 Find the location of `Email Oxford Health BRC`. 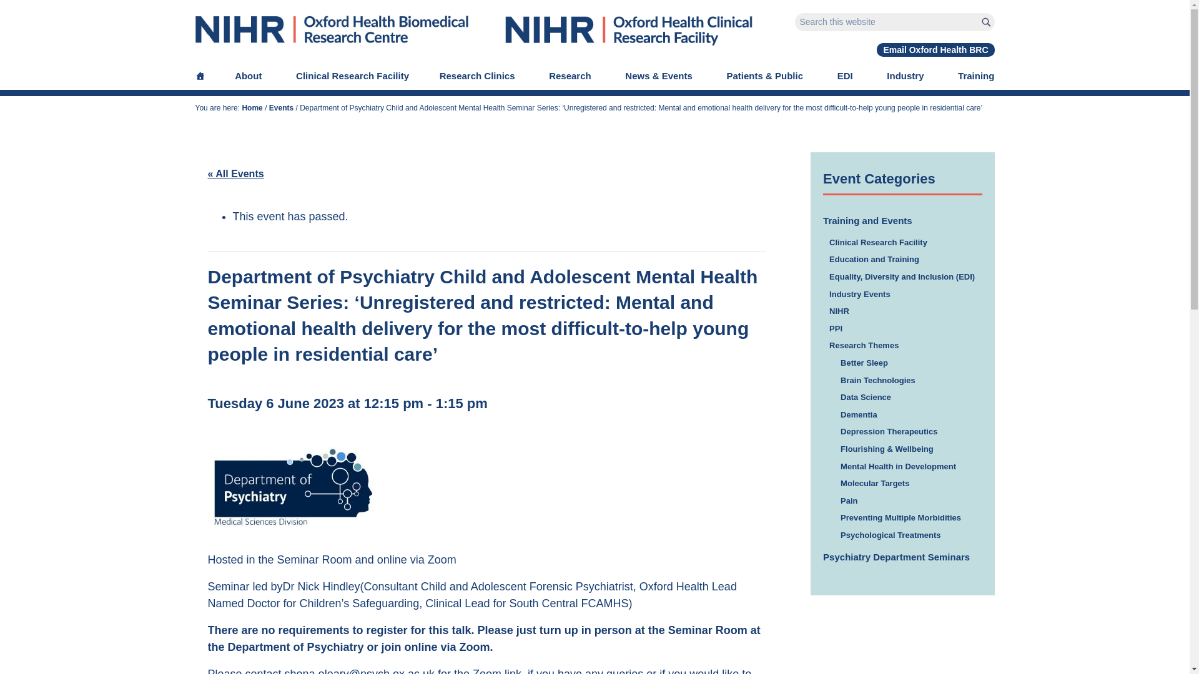

Email Oxford Health BRC is located at coordinates (935, 50).